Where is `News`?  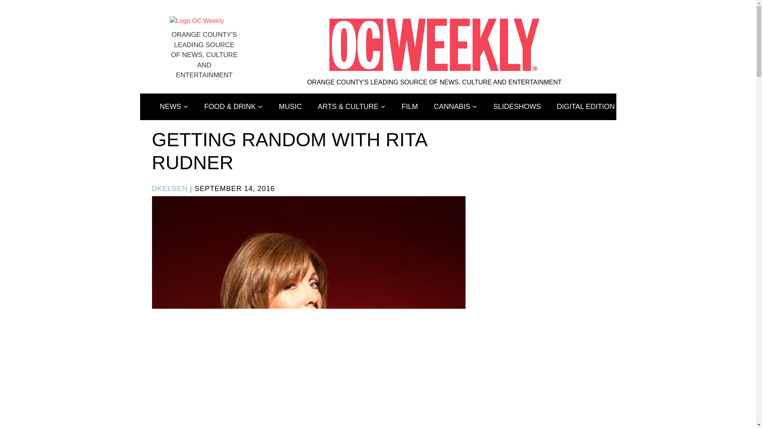
News is located at coordinates (174, 107).